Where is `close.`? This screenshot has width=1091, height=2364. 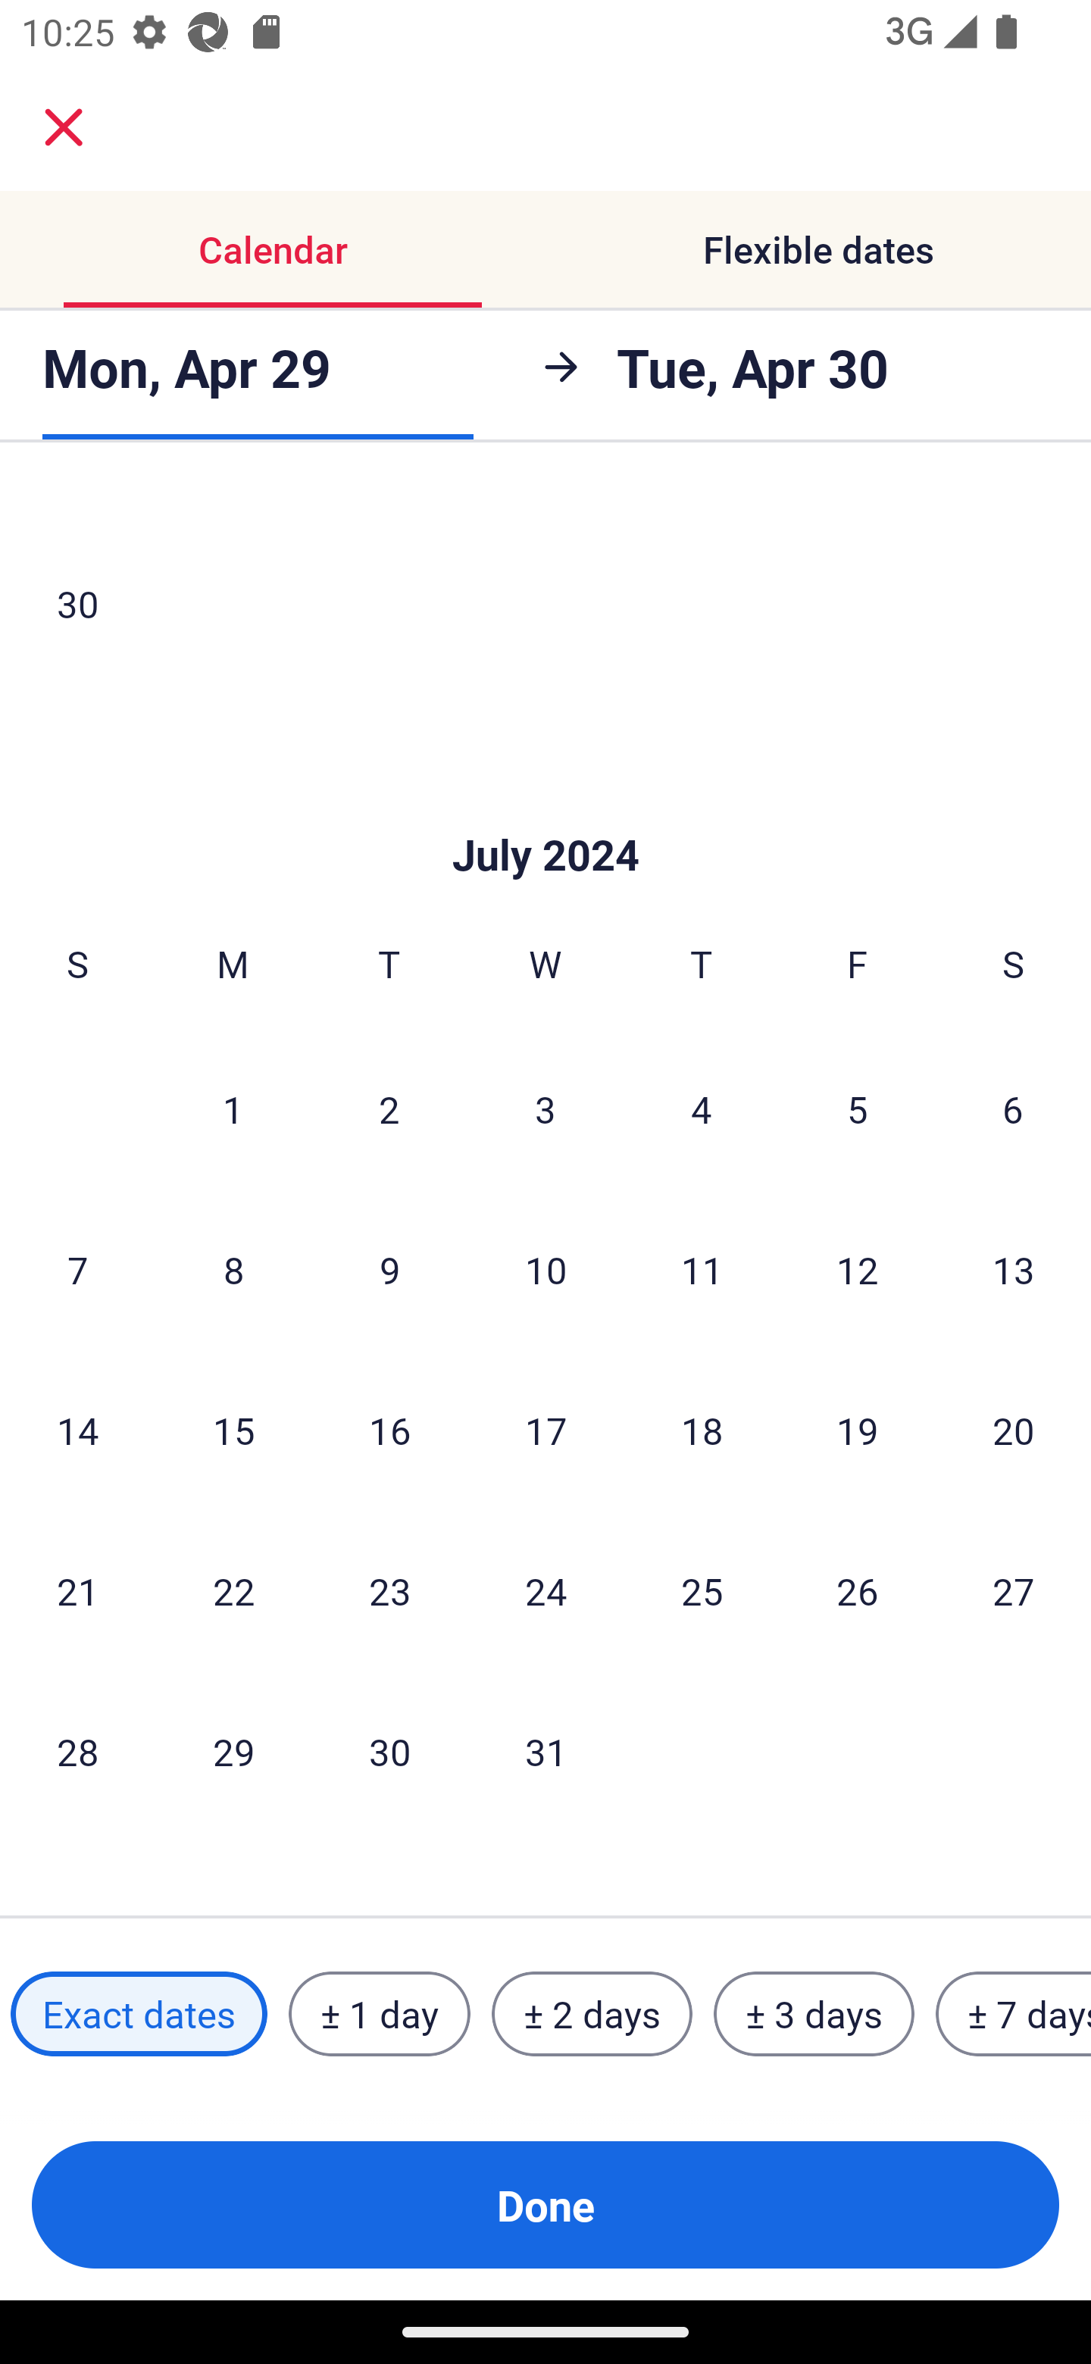 close. is located at coordinates (64, 127).